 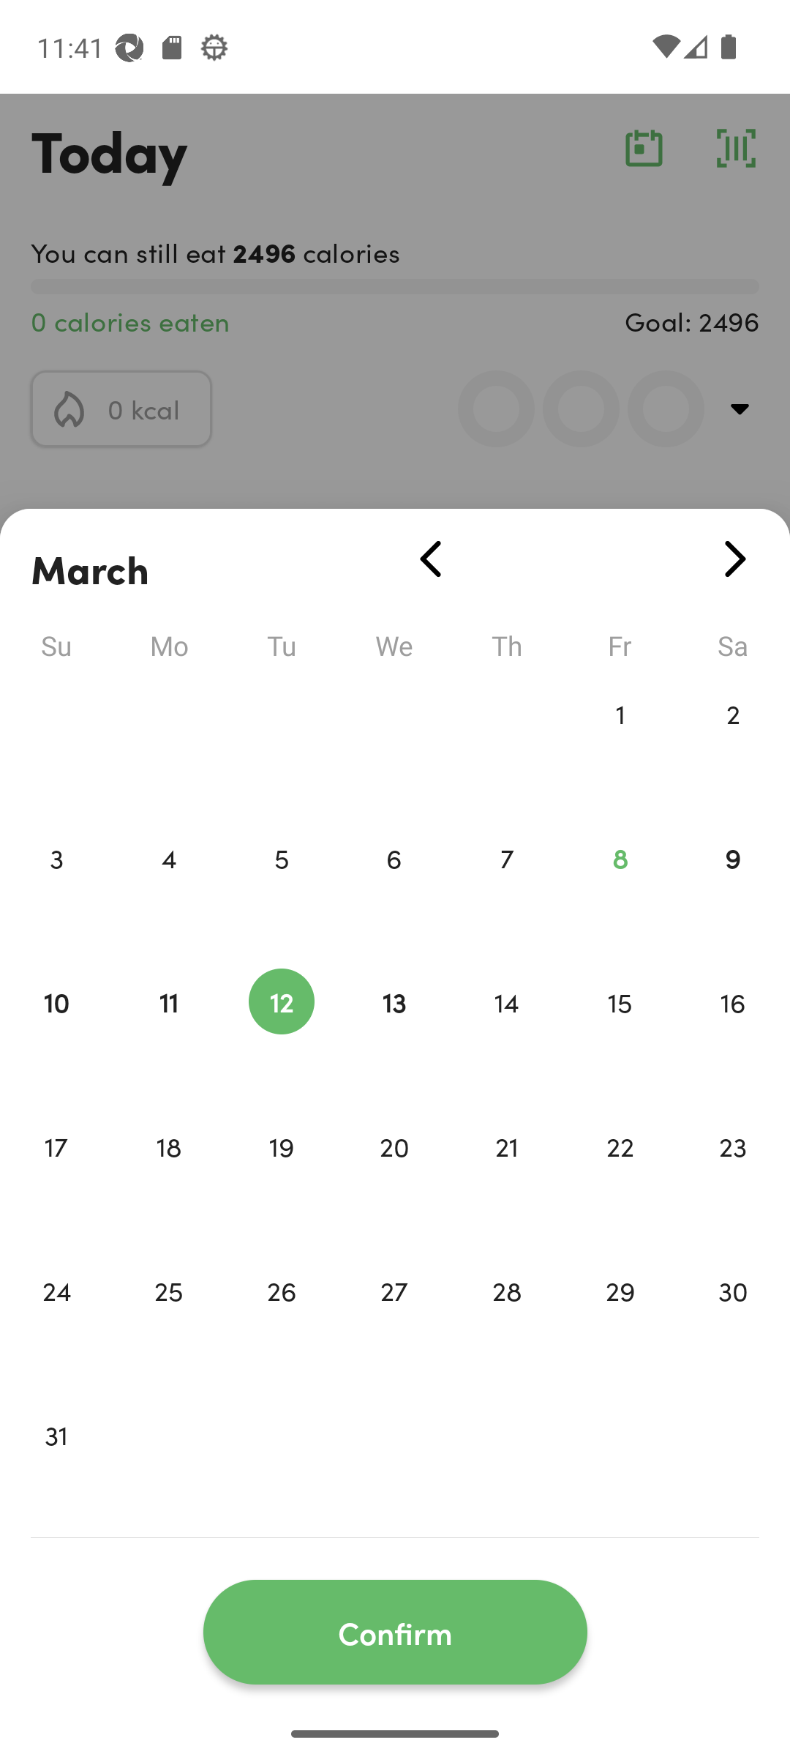 I want to click on Confirm, so click(x=395, y=1633).